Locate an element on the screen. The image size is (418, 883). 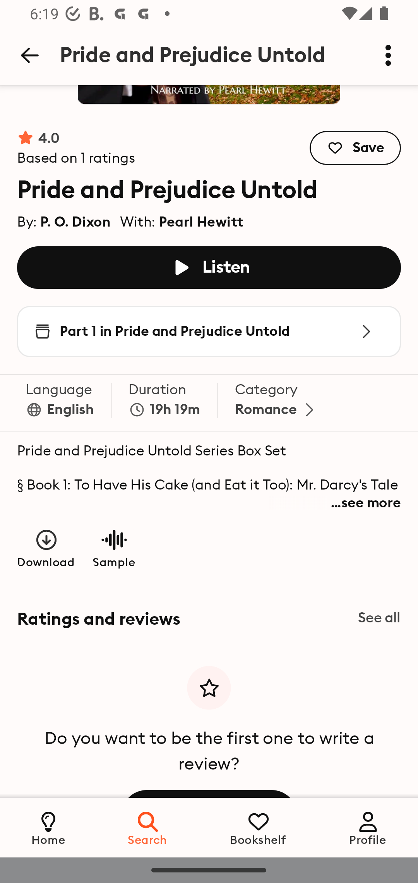
Search is located at coordinates (148, 827).